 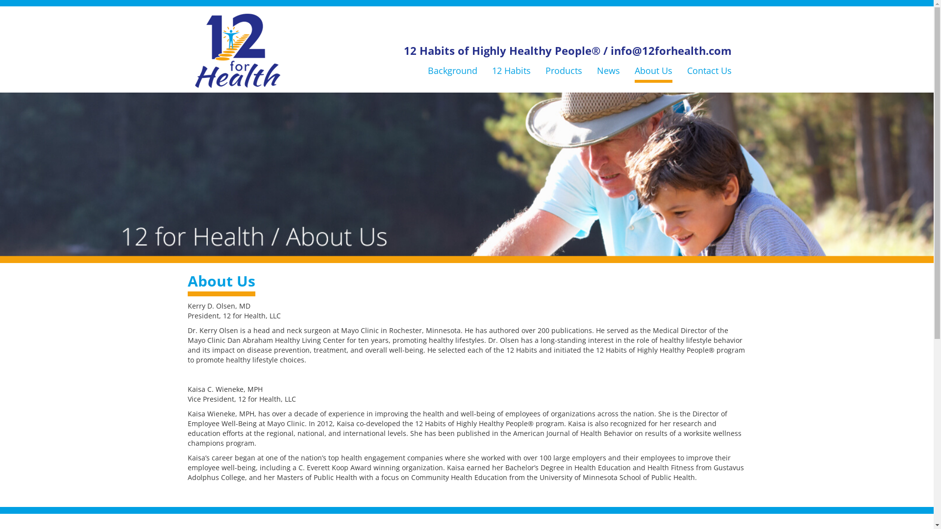 I want to click on Products, so click(x=564, y=69).